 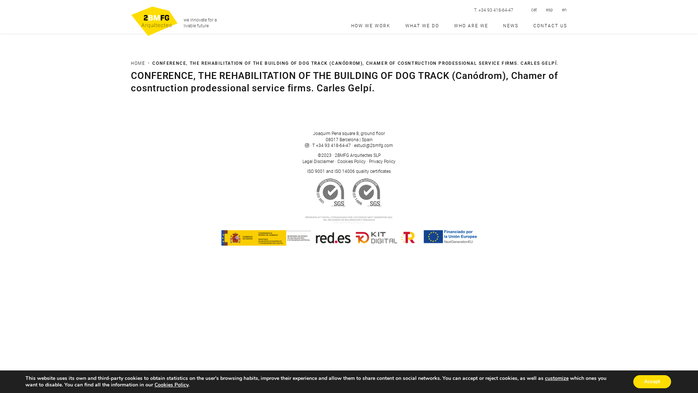 What do you see at coordinates (534, 9) in the screenshot?
I see `cat` at bounding box center [534, 9].